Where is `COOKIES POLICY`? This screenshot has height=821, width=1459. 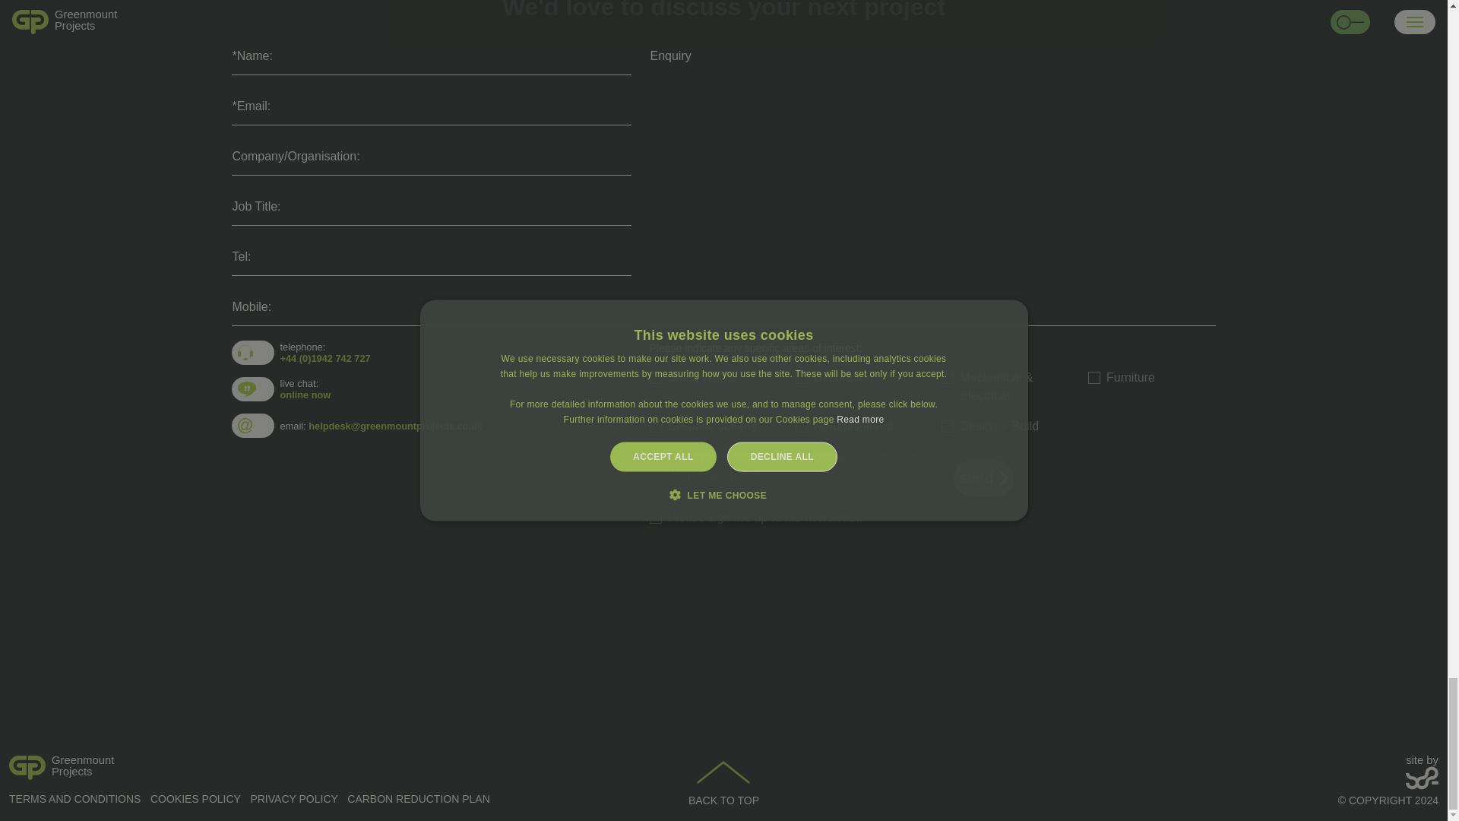 COOKIES POLICY is located at coordinates (801, 426).